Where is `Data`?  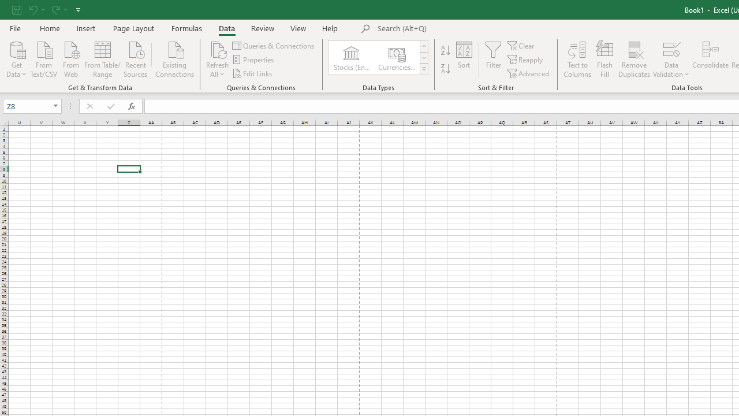
Data is located at coordinates (226, 28).